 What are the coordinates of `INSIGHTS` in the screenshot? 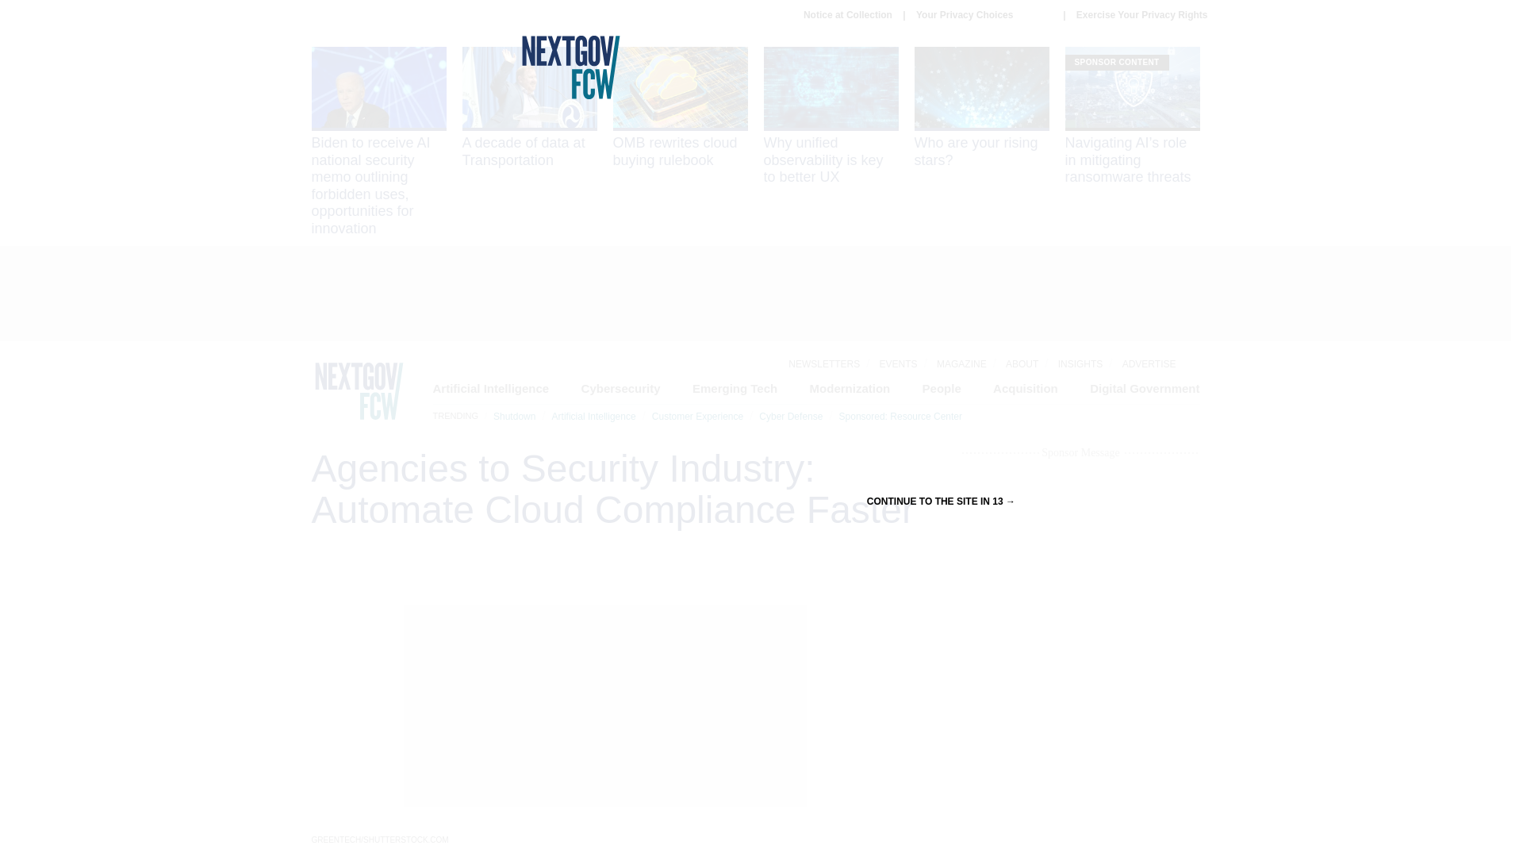 It's located at (1080, 363).